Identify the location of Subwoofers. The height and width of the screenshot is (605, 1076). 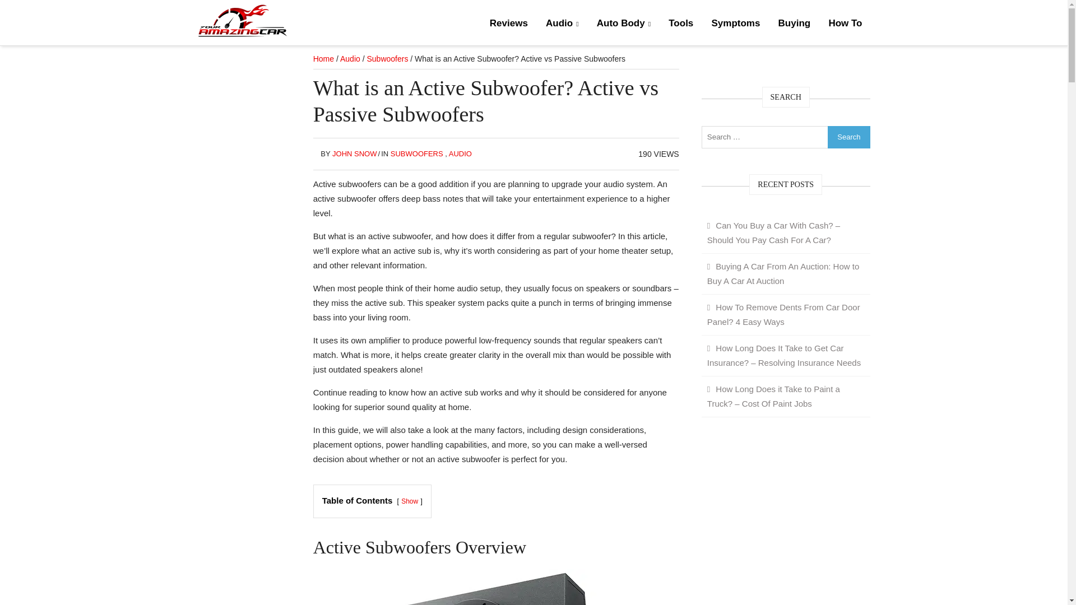
(387, 59).